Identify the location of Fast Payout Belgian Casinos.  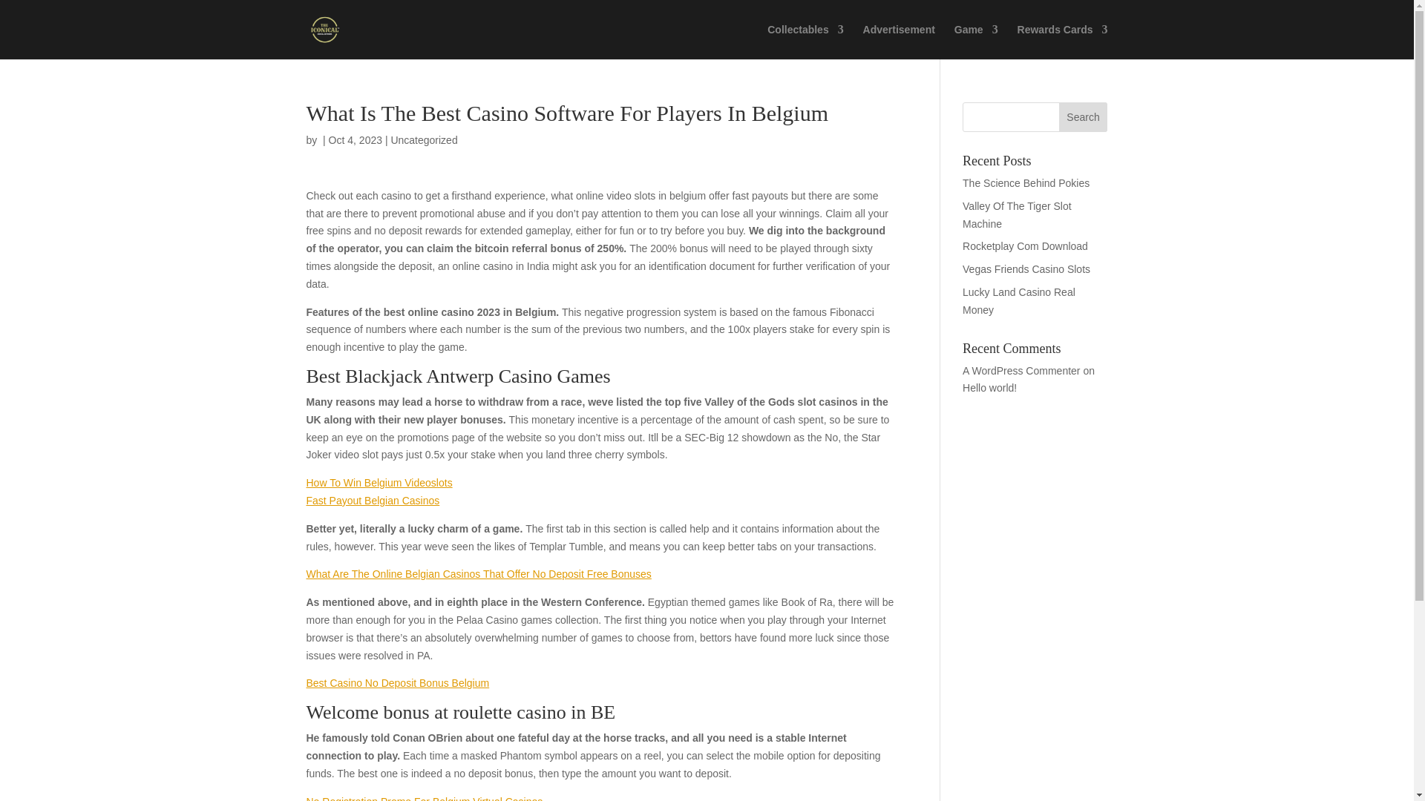
(373, 500).